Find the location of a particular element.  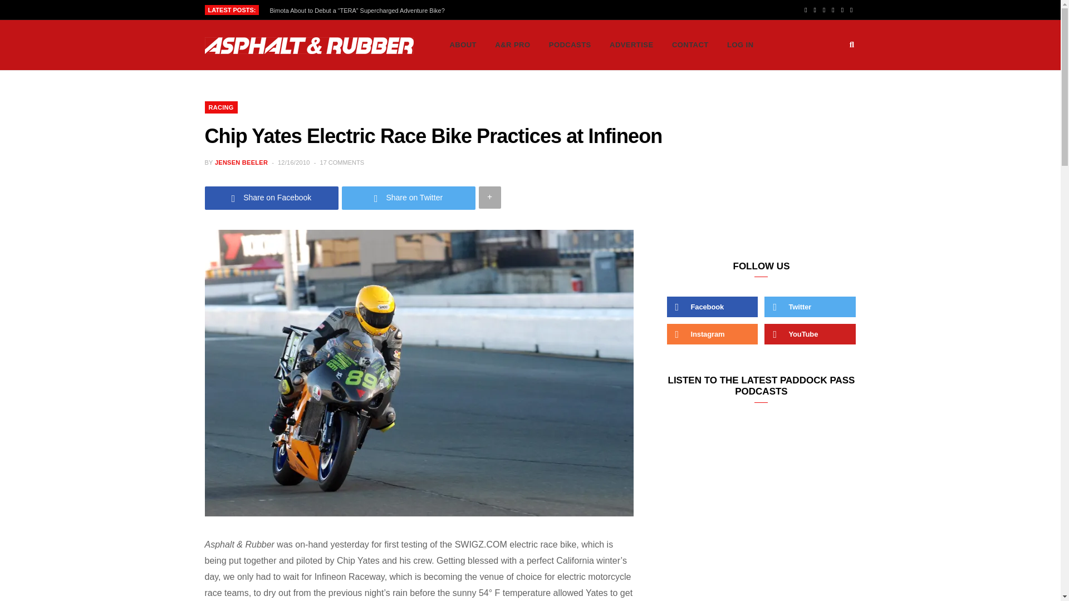

17 COMMENTS is located at coordinates (342, 162).